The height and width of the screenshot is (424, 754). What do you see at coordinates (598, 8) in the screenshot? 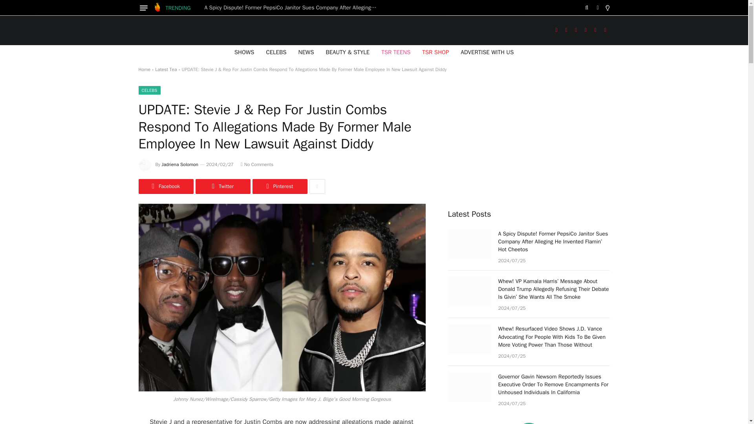
I see `Switch to Dark Design - easier on eyes.` at bounding box center [598, 8].